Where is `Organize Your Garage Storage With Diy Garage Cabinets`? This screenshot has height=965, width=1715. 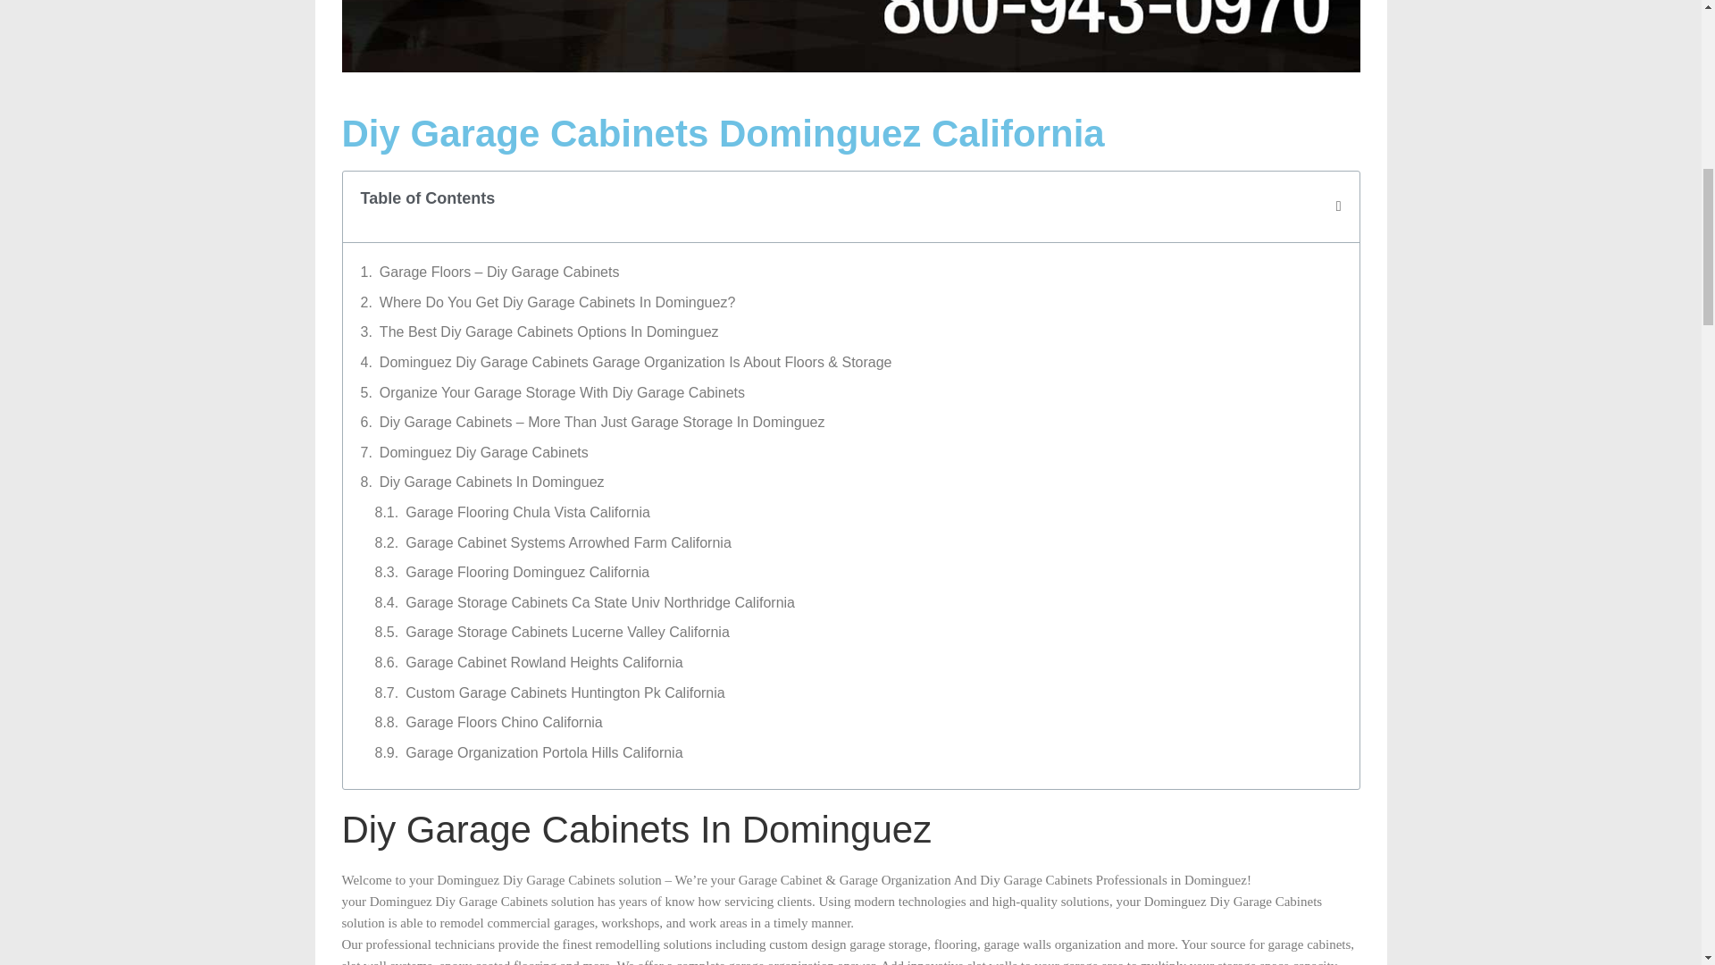 Organize Your Garage Storage With Diy Garage Cabinets is located at coordinates (561, 392).